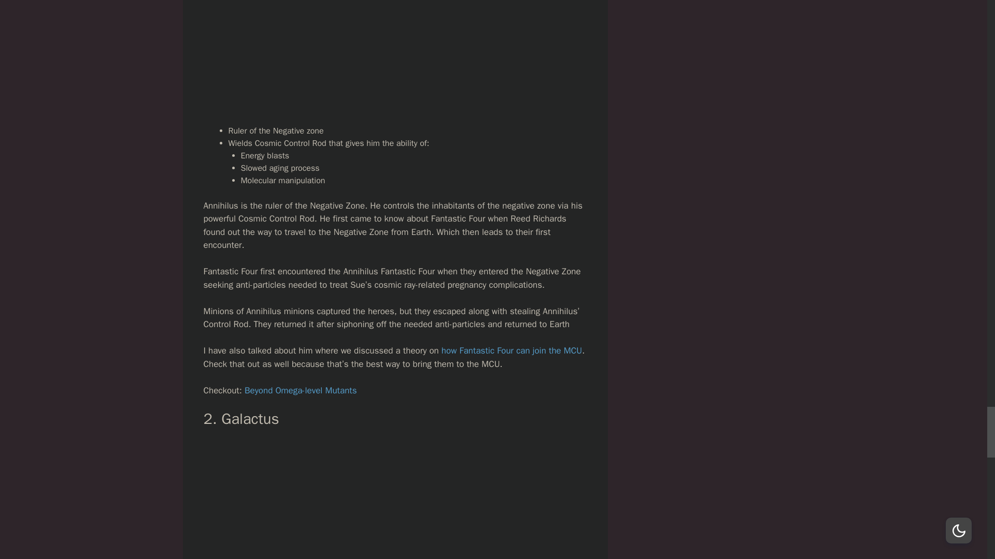  I want to click on how Fantastic Four can join the MCU, so click(512, 350).